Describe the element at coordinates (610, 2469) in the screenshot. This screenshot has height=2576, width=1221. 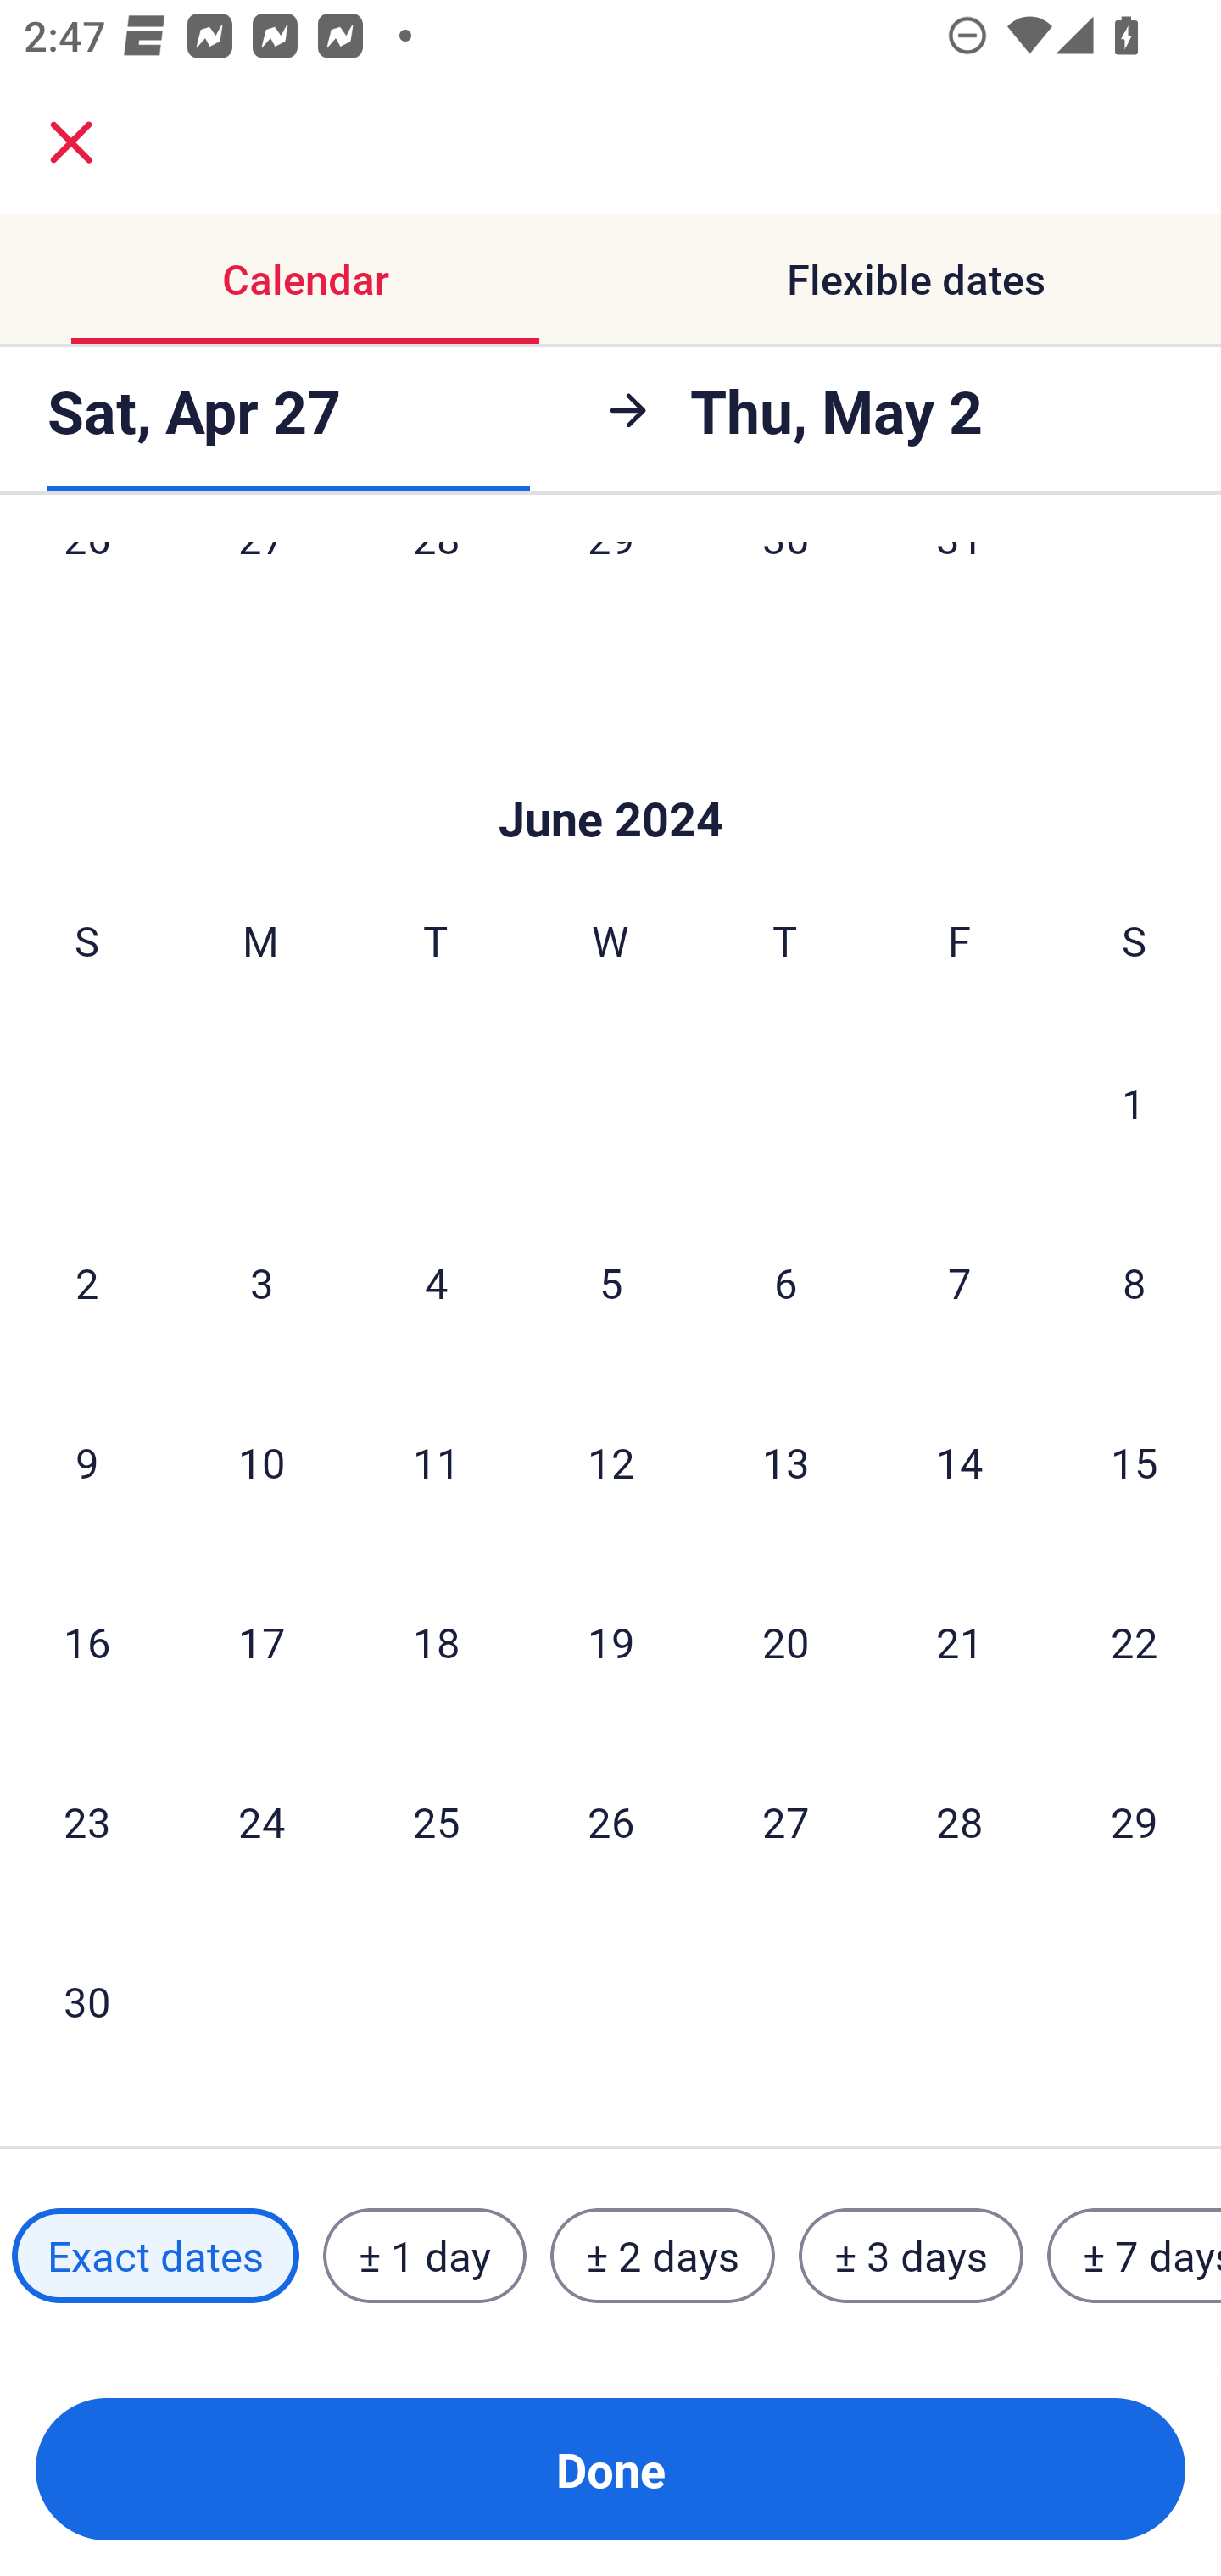
I see `Done` at that location.